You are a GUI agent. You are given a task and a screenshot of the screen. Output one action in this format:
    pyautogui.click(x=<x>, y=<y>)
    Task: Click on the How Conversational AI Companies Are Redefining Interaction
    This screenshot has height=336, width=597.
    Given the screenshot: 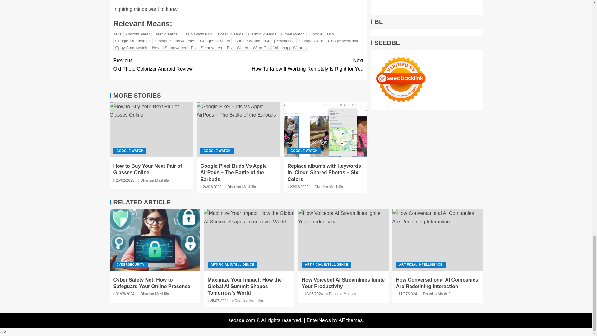 What is the action you would take?
    pyautogui.click(x=437, y=240)
    